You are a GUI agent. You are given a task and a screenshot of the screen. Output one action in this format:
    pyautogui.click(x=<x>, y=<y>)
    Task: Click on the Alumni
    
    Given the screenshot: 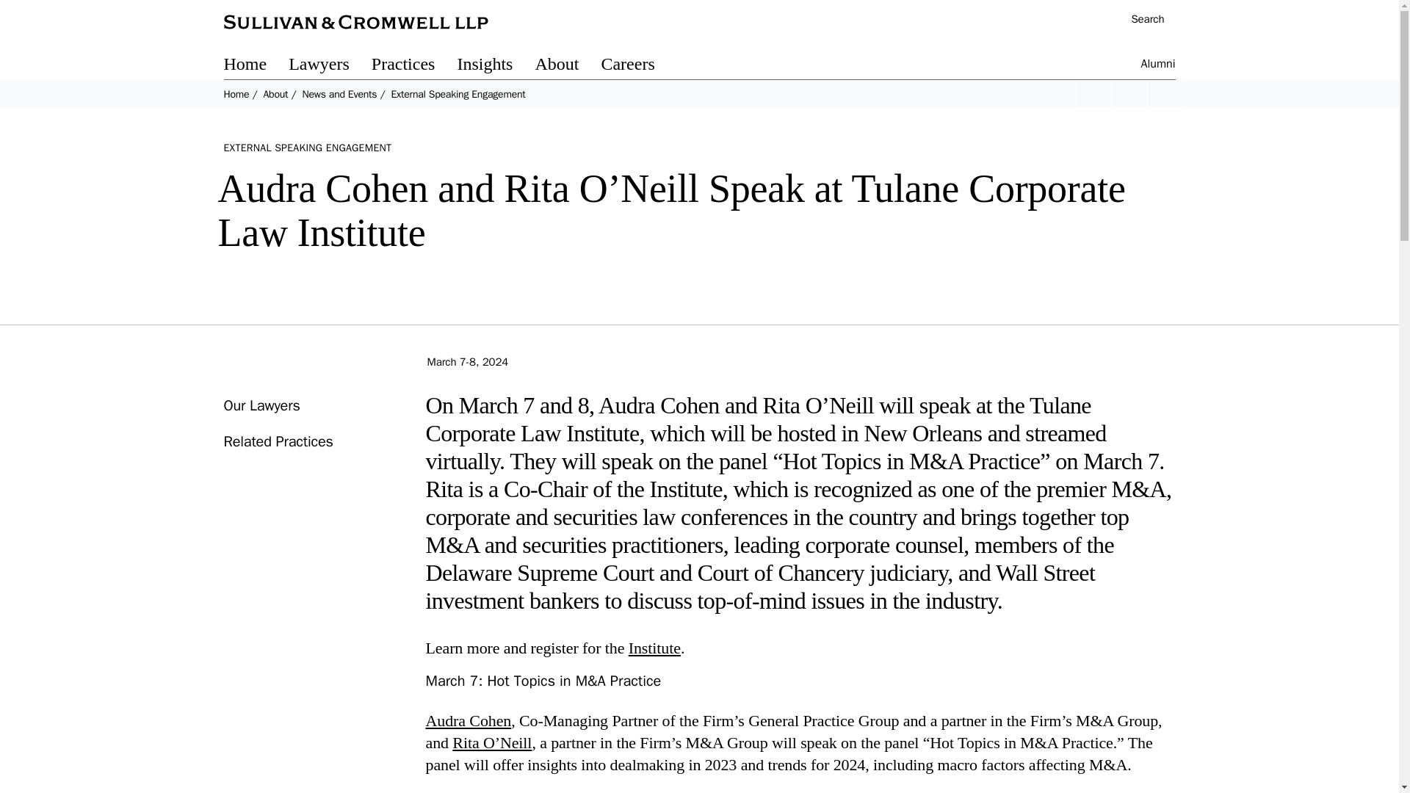 What is the action you would take?
    pyautogui.click(x=1158, y=66)
    